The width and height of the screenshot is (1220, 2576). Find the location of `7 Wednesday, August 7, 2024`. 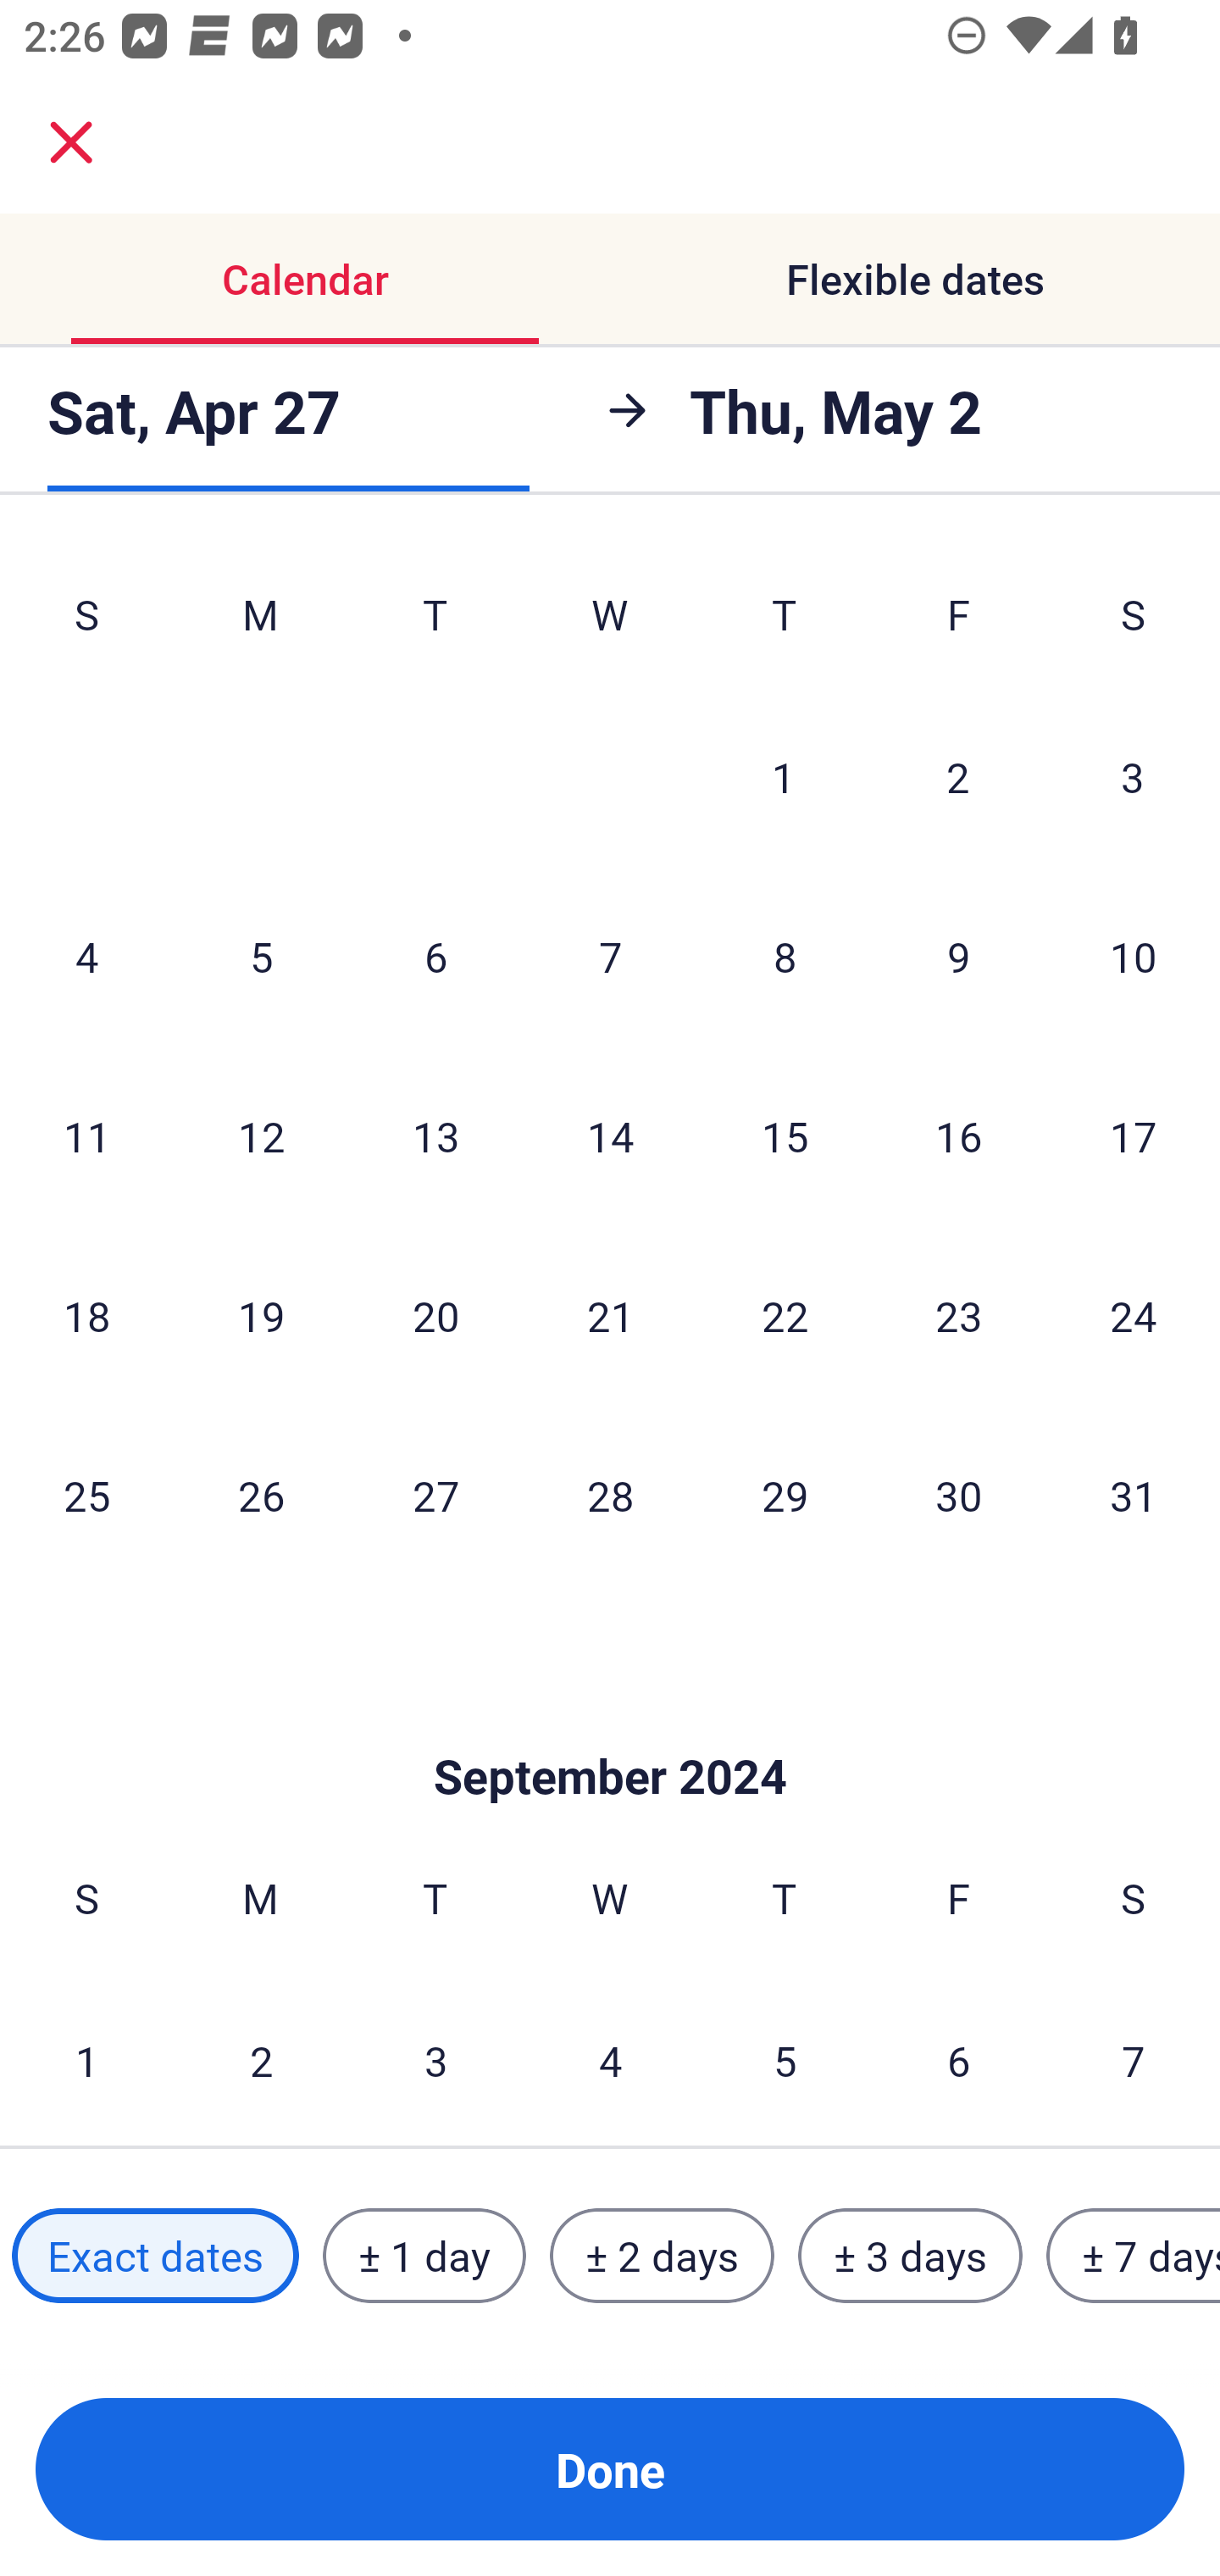

7 Wednesday, August 7, 2024 is located at coordinates (610, 957).